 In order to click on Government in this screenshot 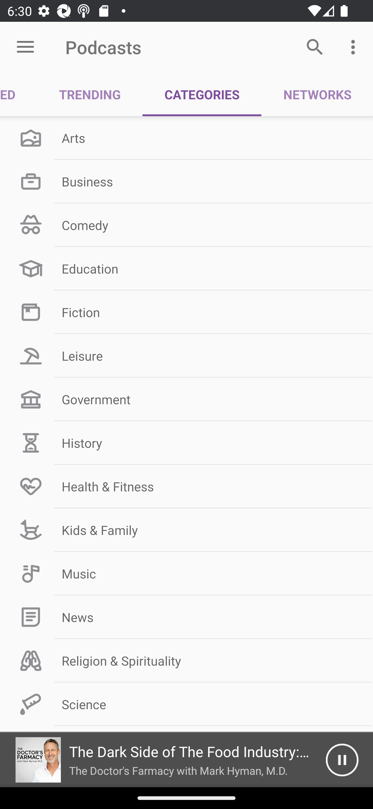, I will do `click(187, 400)`.